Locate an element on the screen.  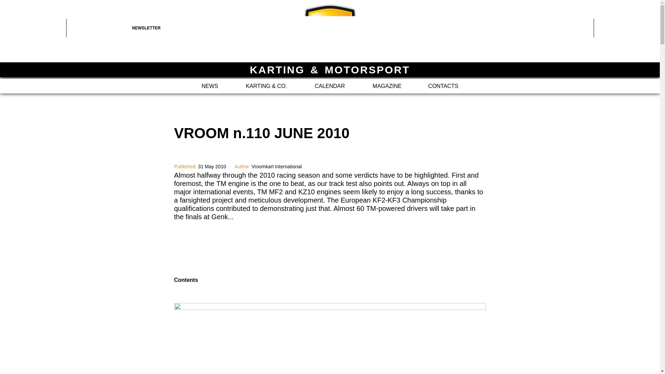
Search is located at coordinates (627, 28).